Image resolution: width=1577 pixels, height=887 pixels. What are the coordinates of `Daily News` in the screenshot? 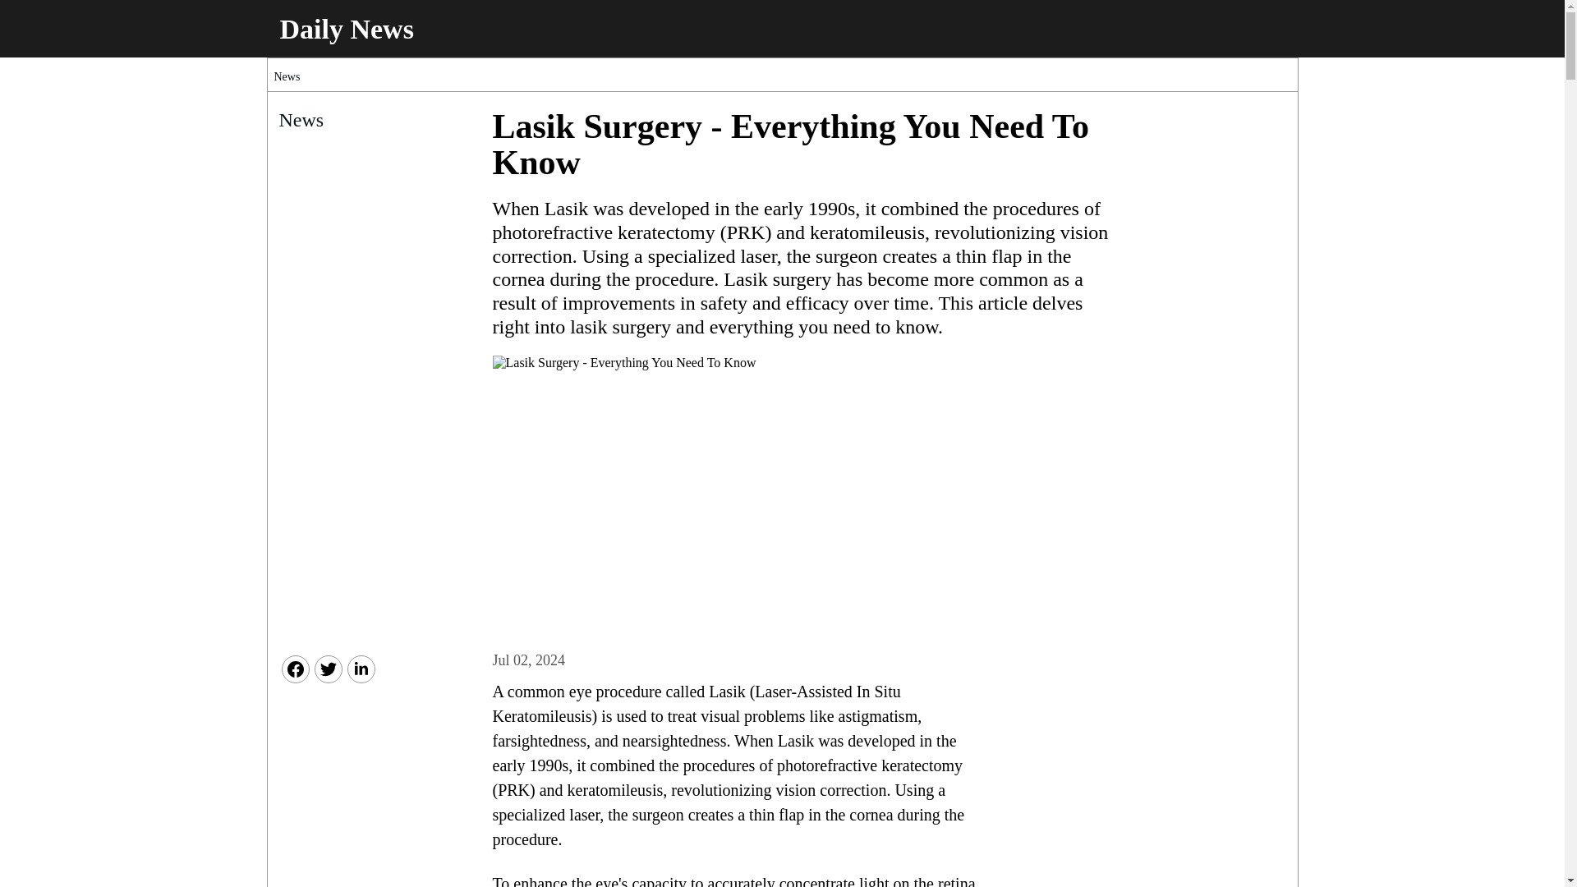 It's located at (346, 30).